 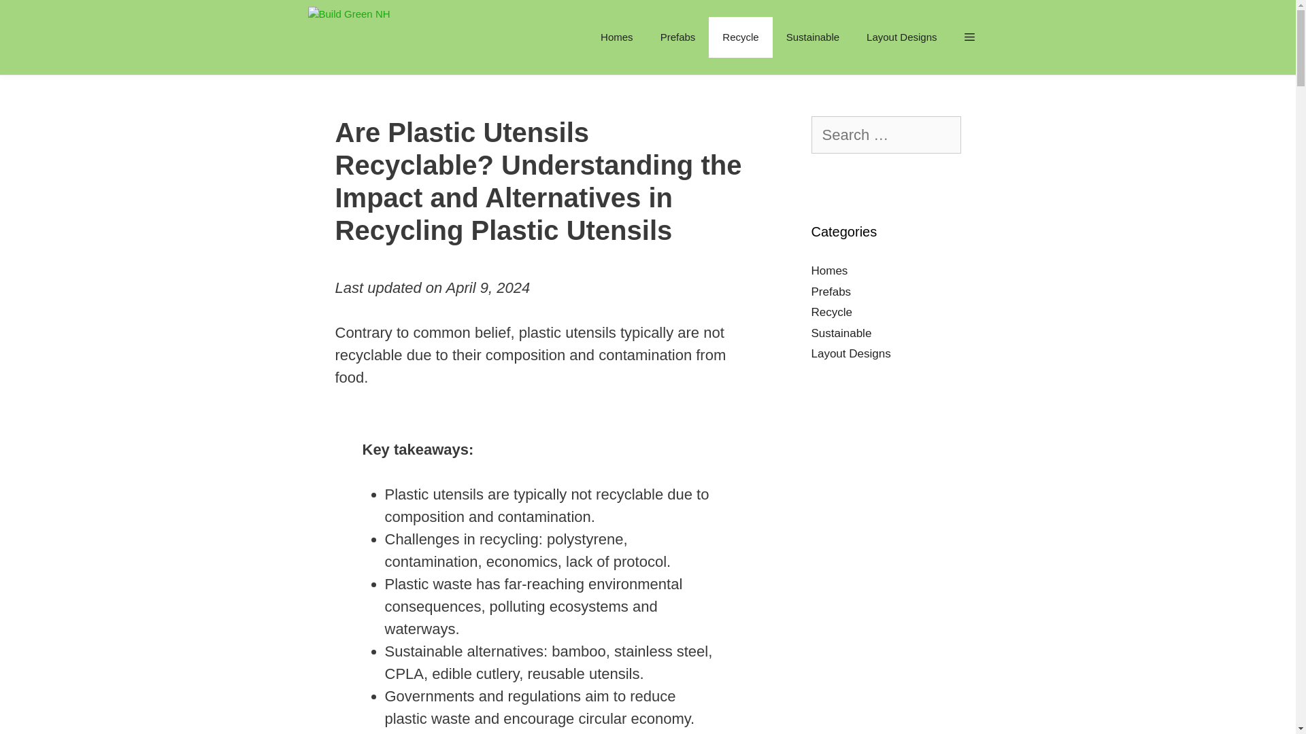 I want to click on Search for:, so click(x=886, y=135).